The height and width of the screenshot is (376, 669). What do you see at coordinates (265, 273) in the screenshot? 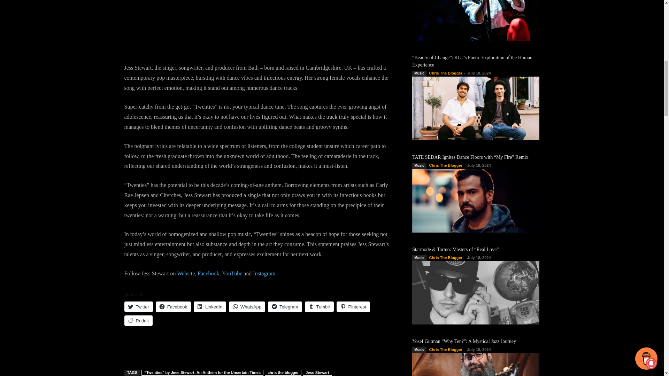
I see `Instagram.` at bounding box center [265, 273].